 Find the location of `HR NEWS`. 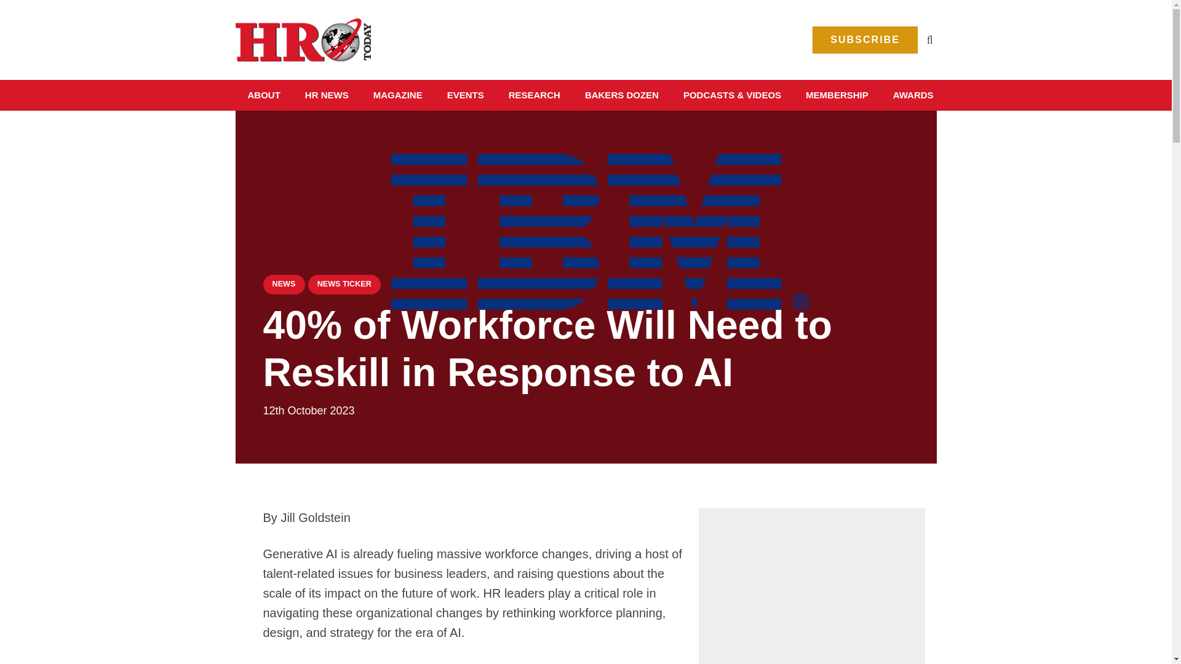

HR NEWS is located at coordinates (327, 95).